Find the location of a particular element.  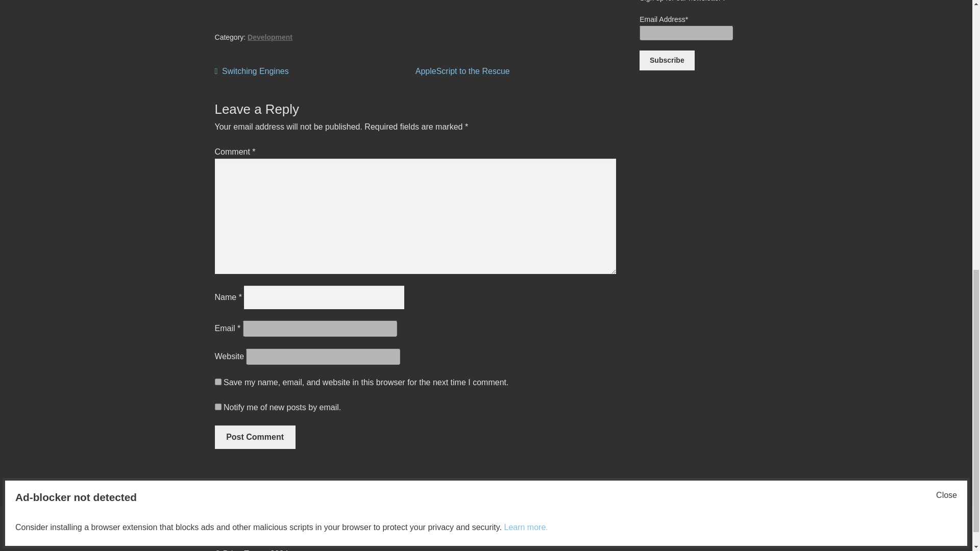

Subscribe is located at coordinates (667, 61).